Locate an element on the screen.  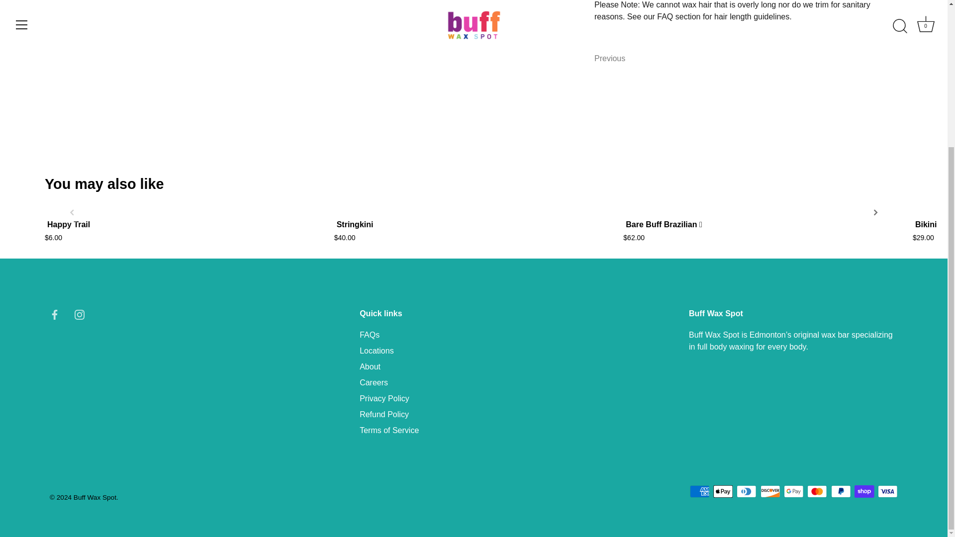
Instagram is located at coordinates (80, 314).